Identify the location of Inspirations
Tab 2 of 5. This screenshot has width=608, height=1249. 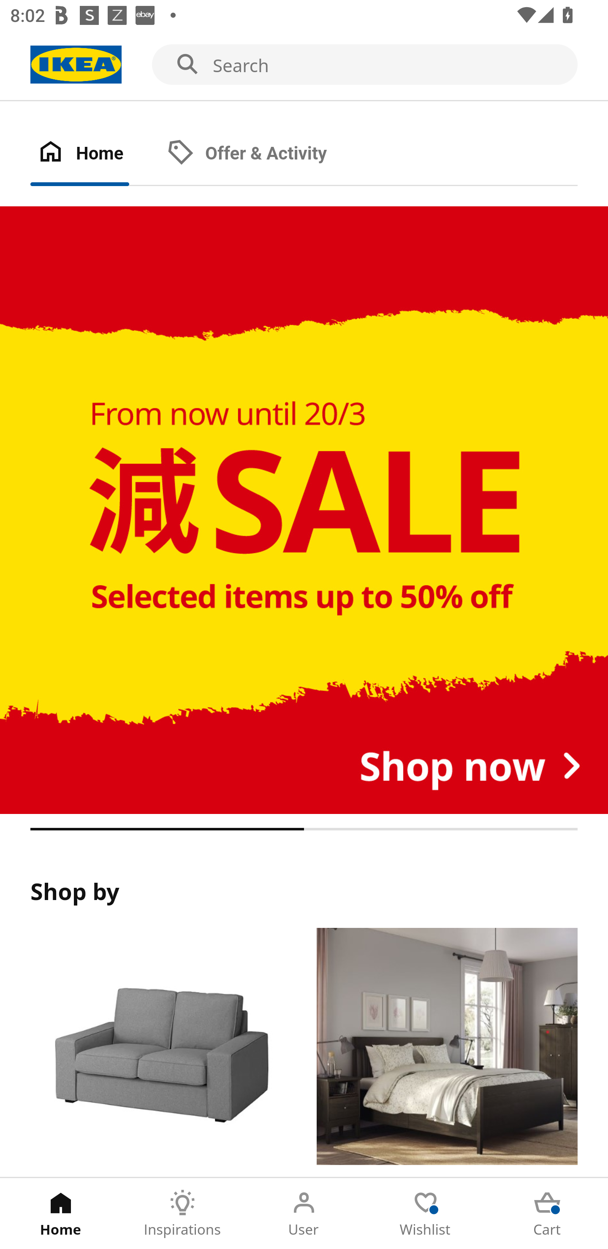
(182, 1214).